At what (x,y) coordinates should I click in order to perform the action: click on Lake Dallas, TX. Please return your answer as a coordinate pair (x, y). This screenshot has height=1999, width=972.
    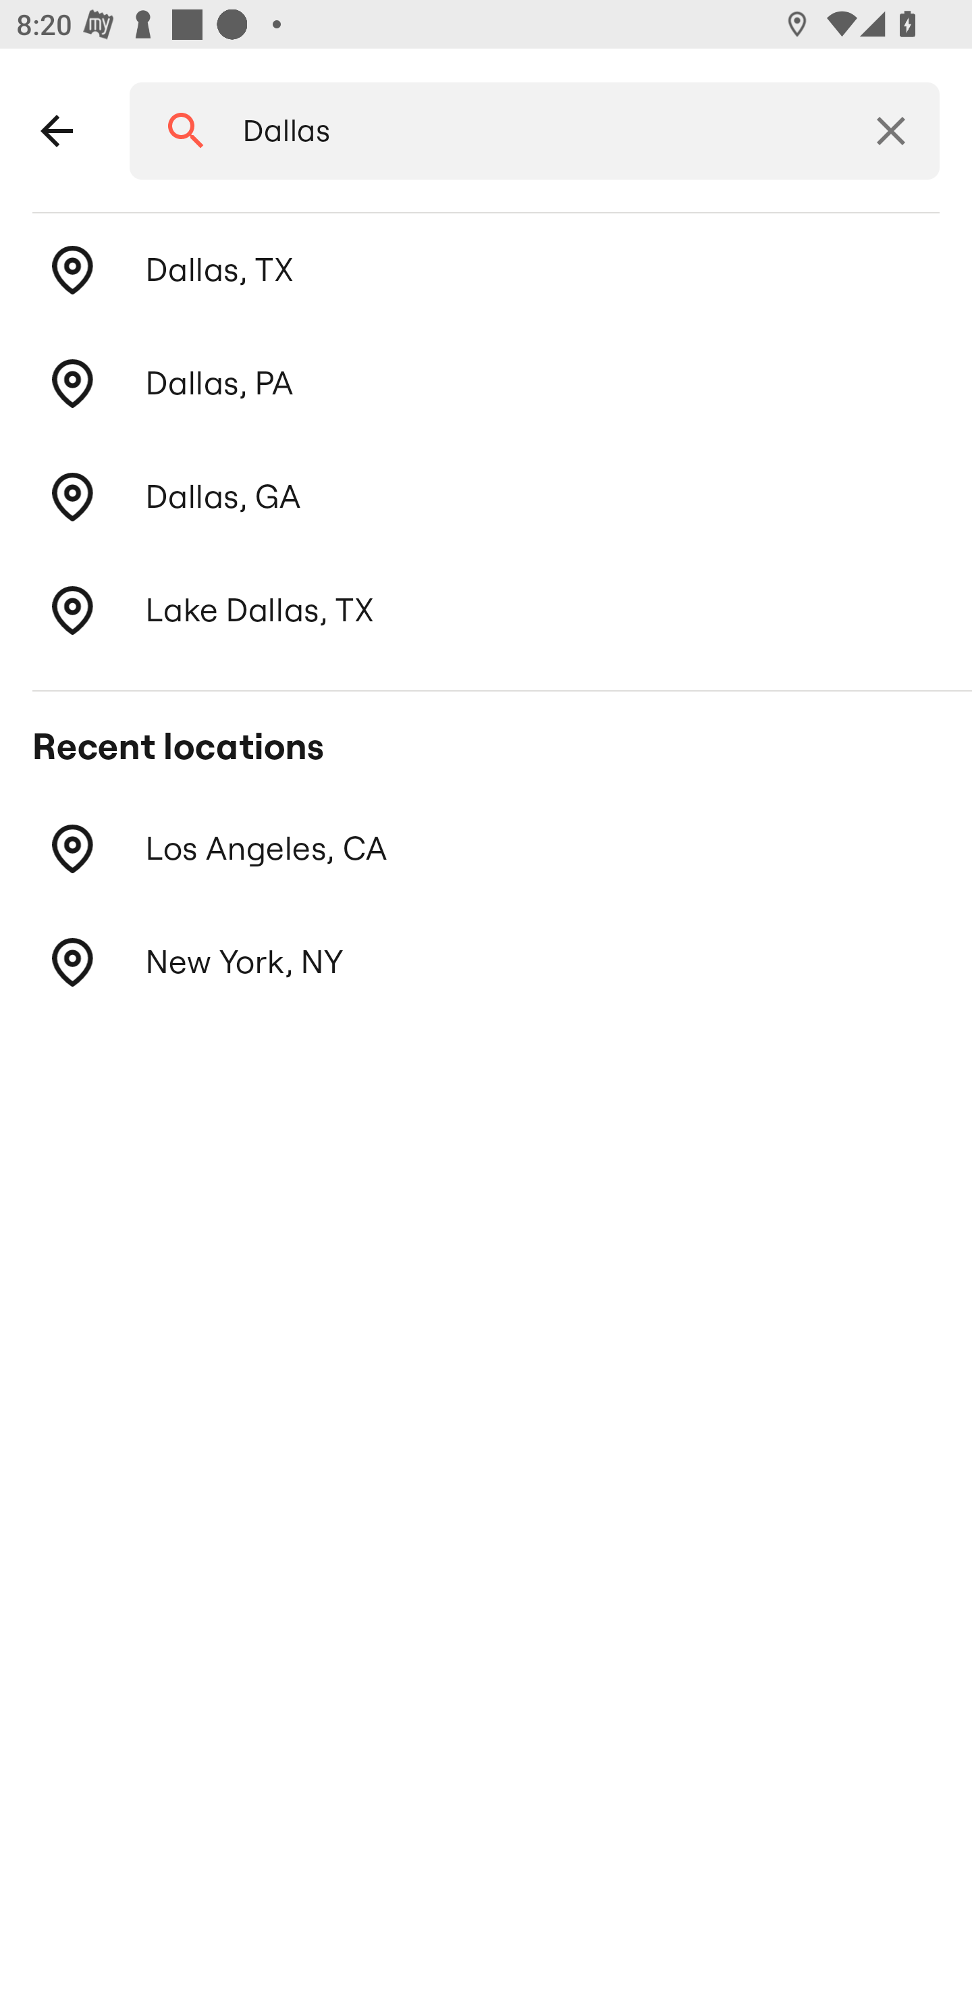
    Looking at the image, I should click on (486, 611).